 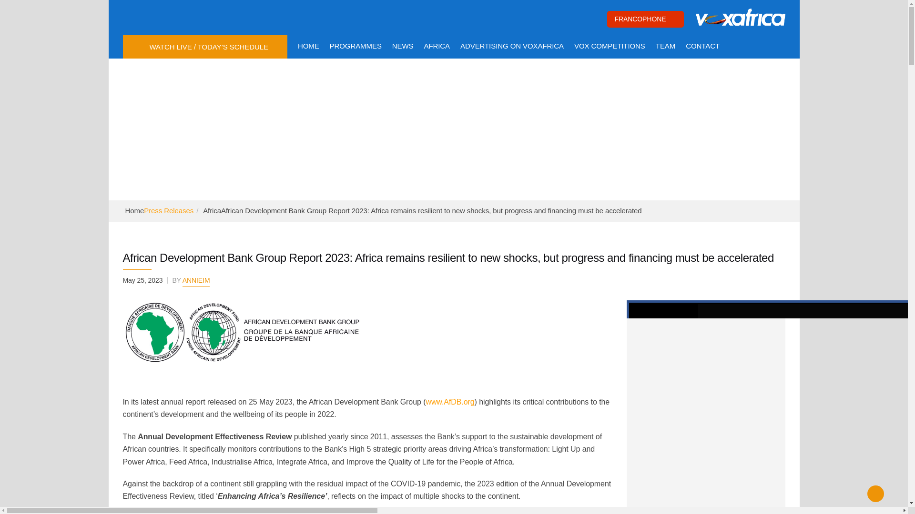 What do you see at coordinates (168, 210) in the screenshot?
I see `Press Releases` at bounding box center [168, 210].